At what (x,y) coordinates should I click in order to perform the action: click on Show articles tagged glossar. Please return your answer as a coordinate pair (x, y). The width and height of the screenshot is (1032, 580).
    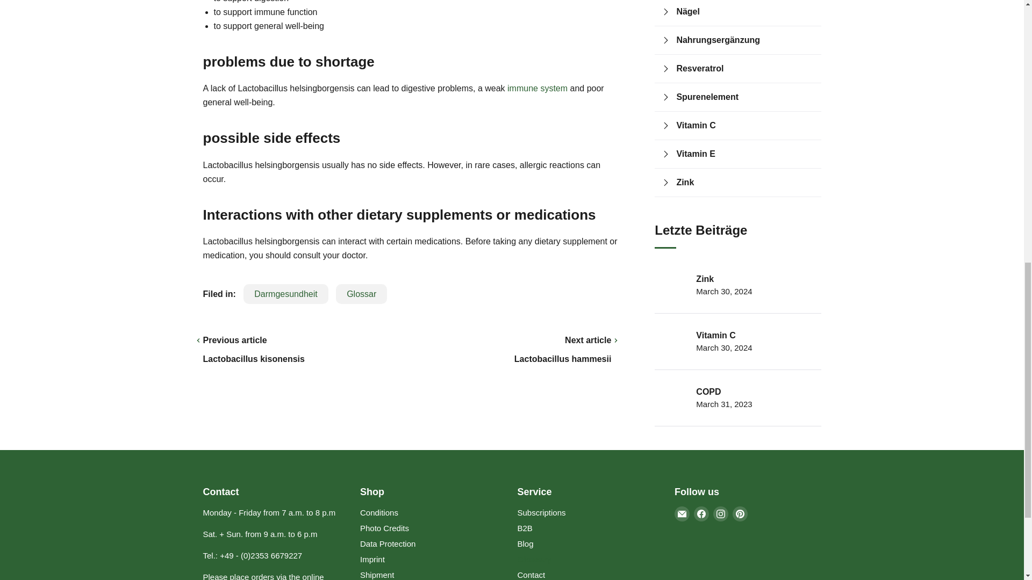
    Looking at the image, I should click on (361, 294).